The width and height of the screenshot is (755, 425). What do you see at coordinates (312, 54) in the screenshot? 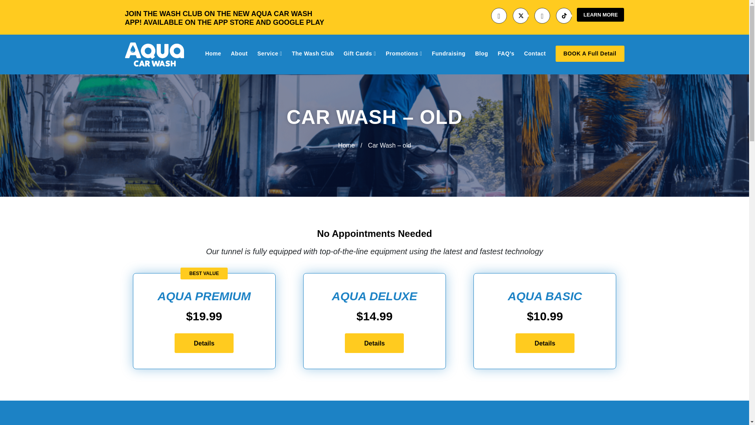
I see `The Wash Club` at bounding box center [312, 54].